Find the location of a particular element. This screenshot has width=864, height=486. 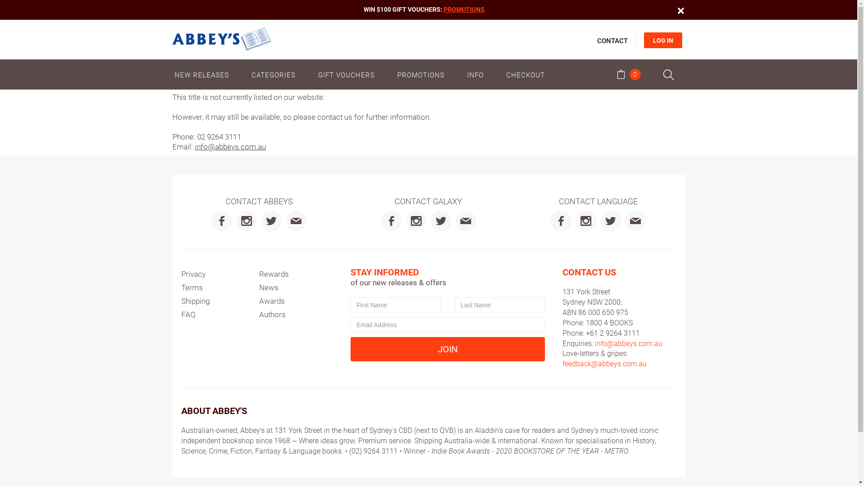

CONTACT GALAXY is located at coordinates (428, 202).